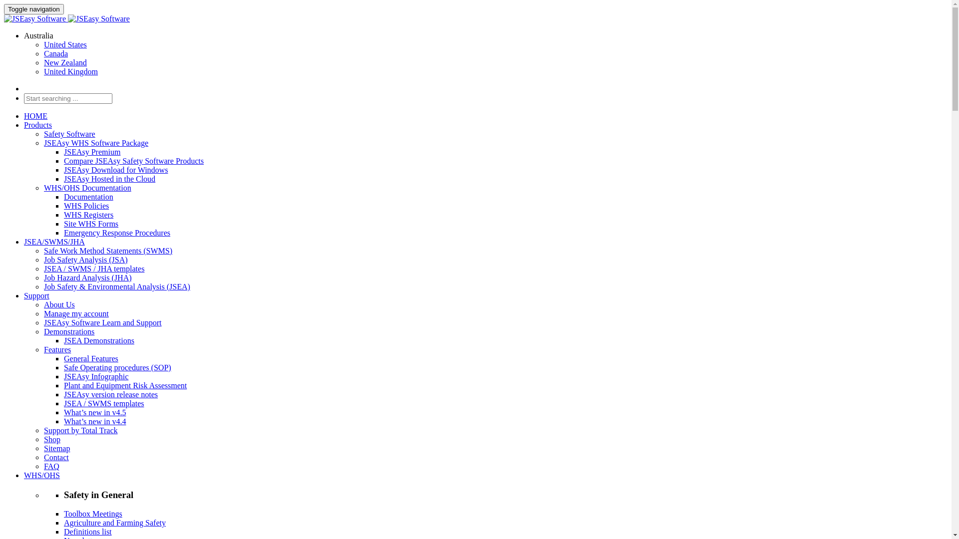  What do you see at coordinates (134, 161) in the screenshot?
I see `Compare JSEAsy Safety Software Products` at bounding box center [134, 161].